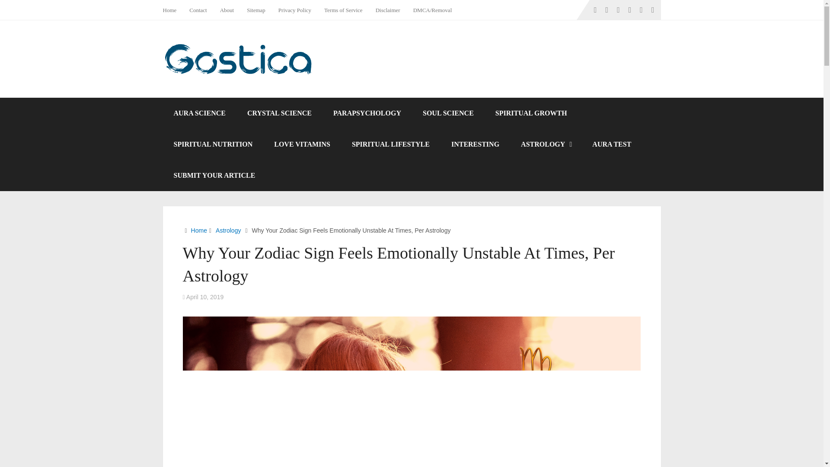 The height and width of the screenshot is (467, 830). Describe the element at coordinates (199, 113) in the screenshot. I see `AURA SCIENCE` at that location.